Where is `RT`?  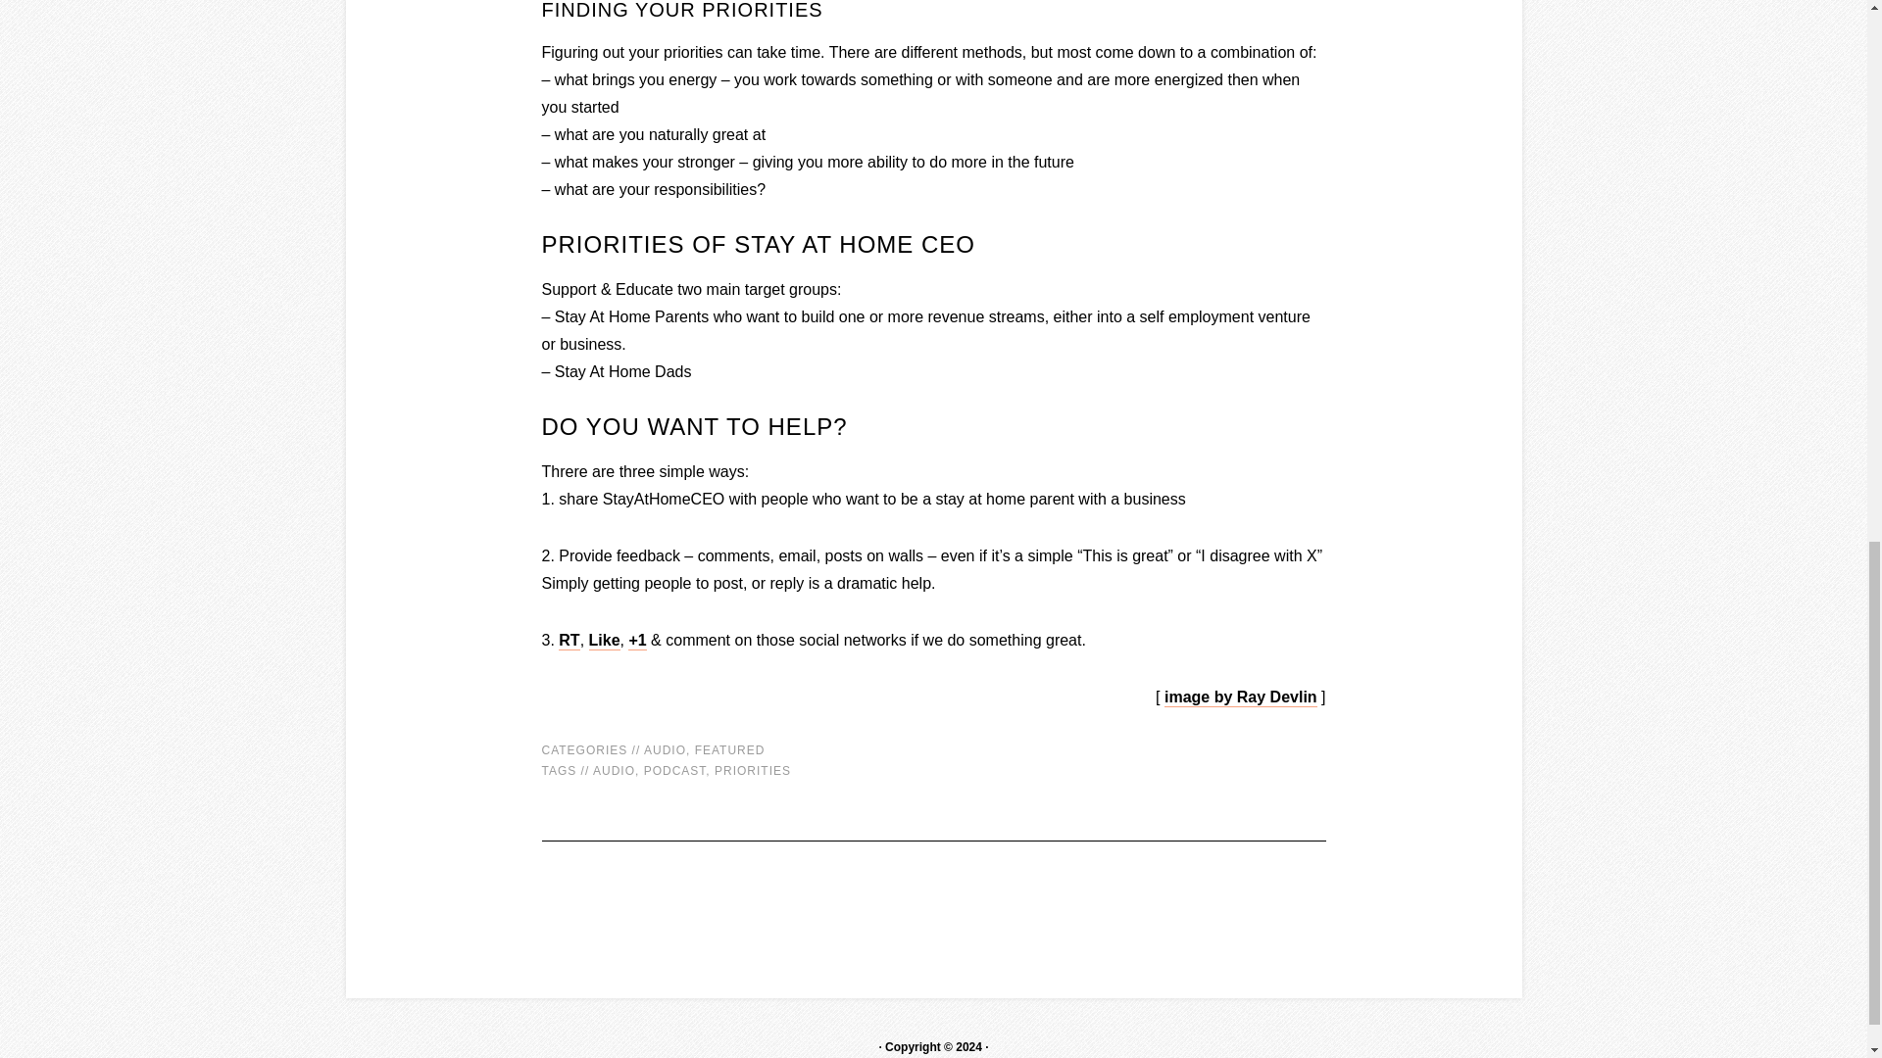 RT is located at coordinates (569, 641).